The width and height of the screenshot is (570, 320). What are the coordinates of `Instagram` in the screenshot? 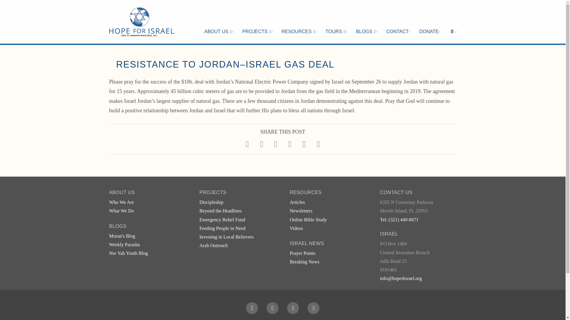 It's located at (313, 308).